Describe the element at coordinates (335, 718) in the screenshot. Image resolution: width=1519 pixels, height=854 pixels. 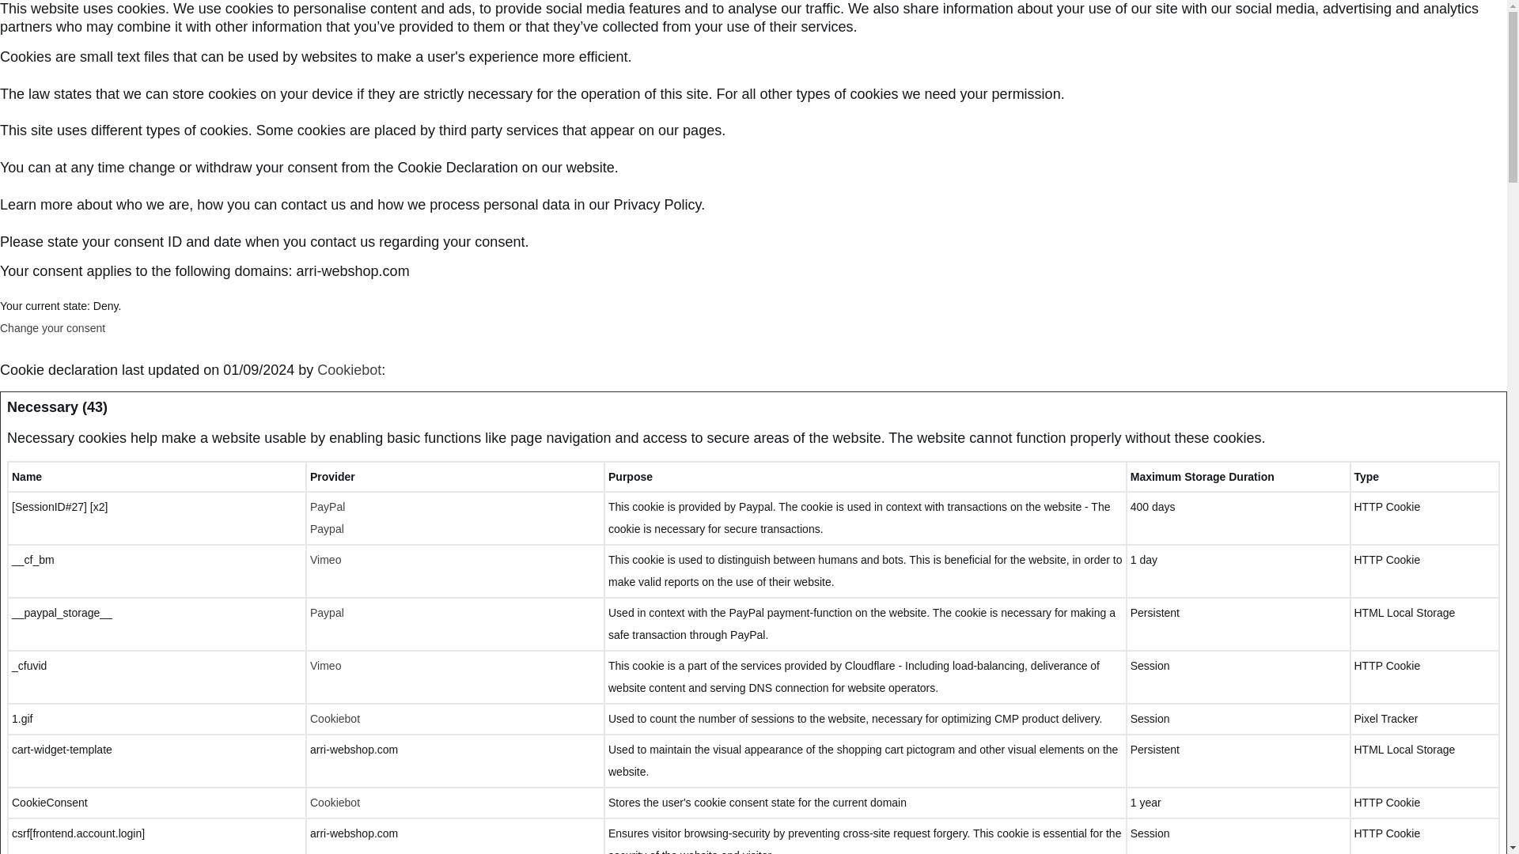
I see `Cookiebot` at that location.